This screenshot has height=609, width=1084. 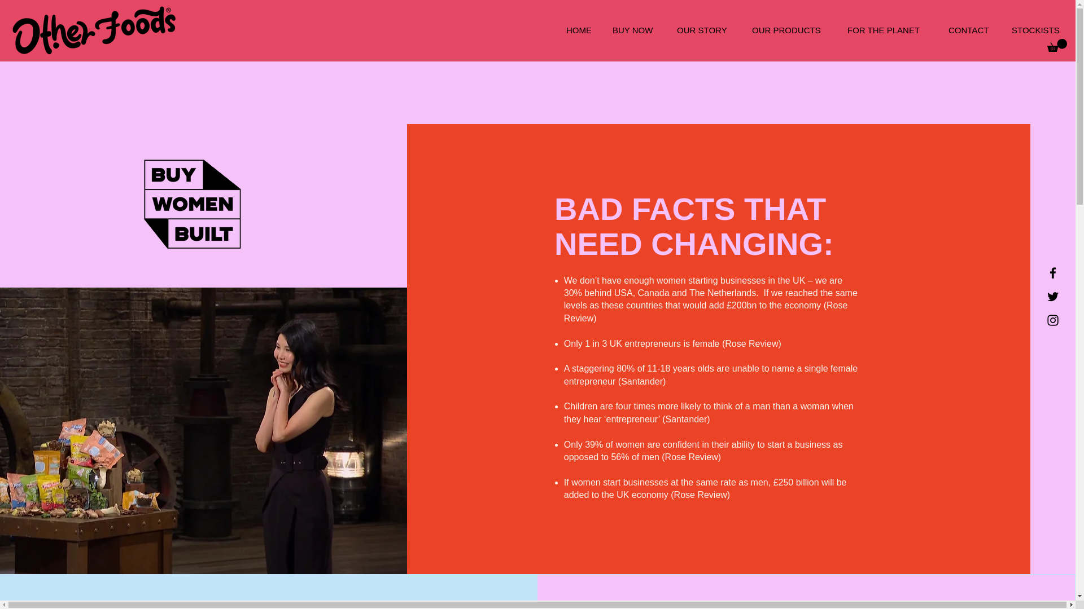 I want to click on HOME, so click(x=580, y=30).